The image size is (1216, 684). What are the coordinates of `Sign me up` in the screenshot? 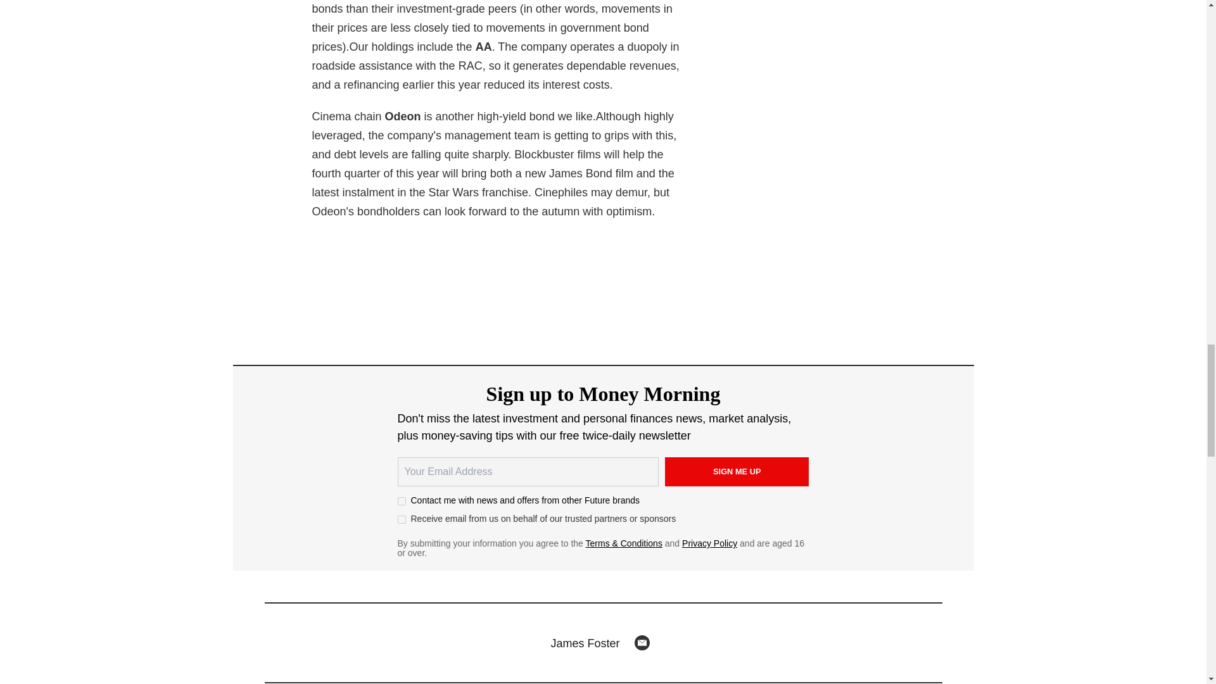 It's located at (737, 471).